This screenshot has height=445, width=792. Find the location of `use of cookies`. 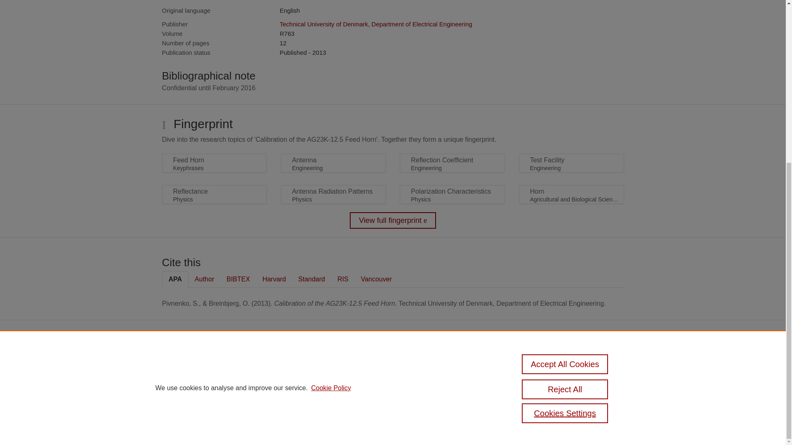

use of cookies is located at coordinates (274, 401).